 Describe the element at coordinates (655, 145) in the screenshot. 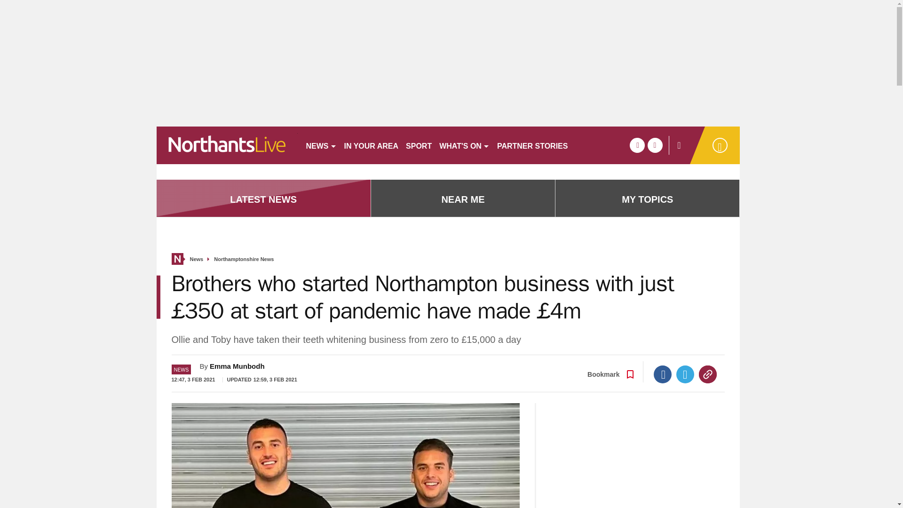

I see `twitter` at that location.